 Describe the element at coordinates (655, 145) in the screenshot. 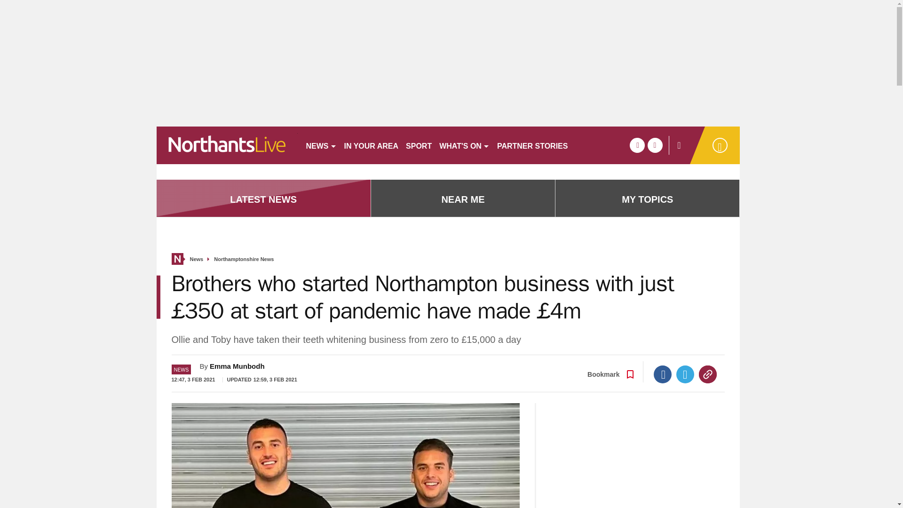

I see `twitter` at that location.